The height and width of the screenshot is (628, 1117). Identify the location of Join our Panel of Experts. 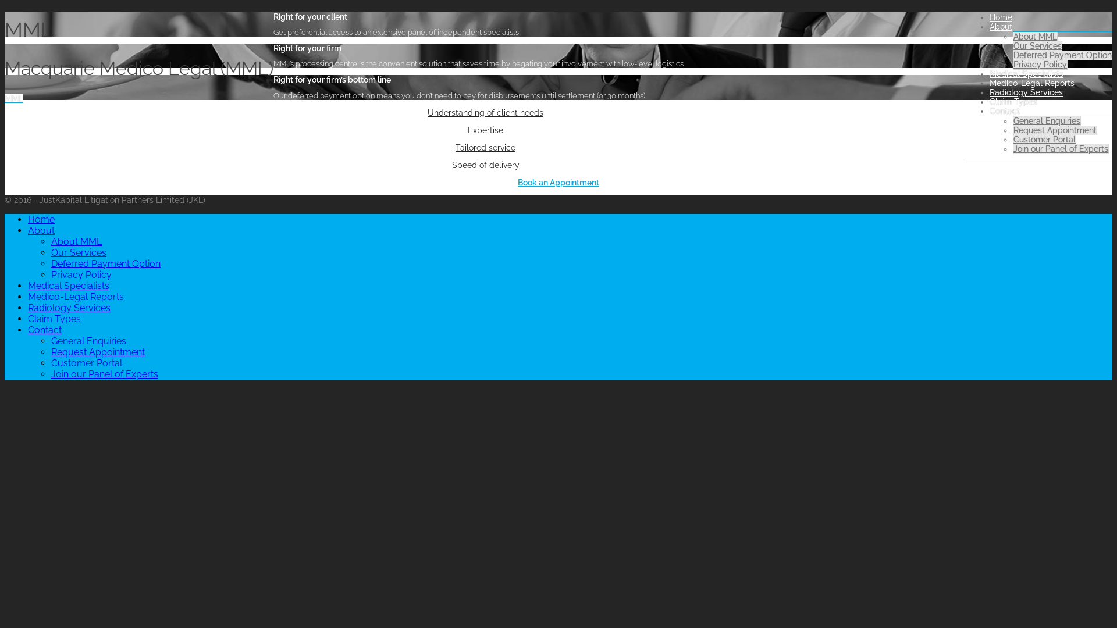
(1061, 149).